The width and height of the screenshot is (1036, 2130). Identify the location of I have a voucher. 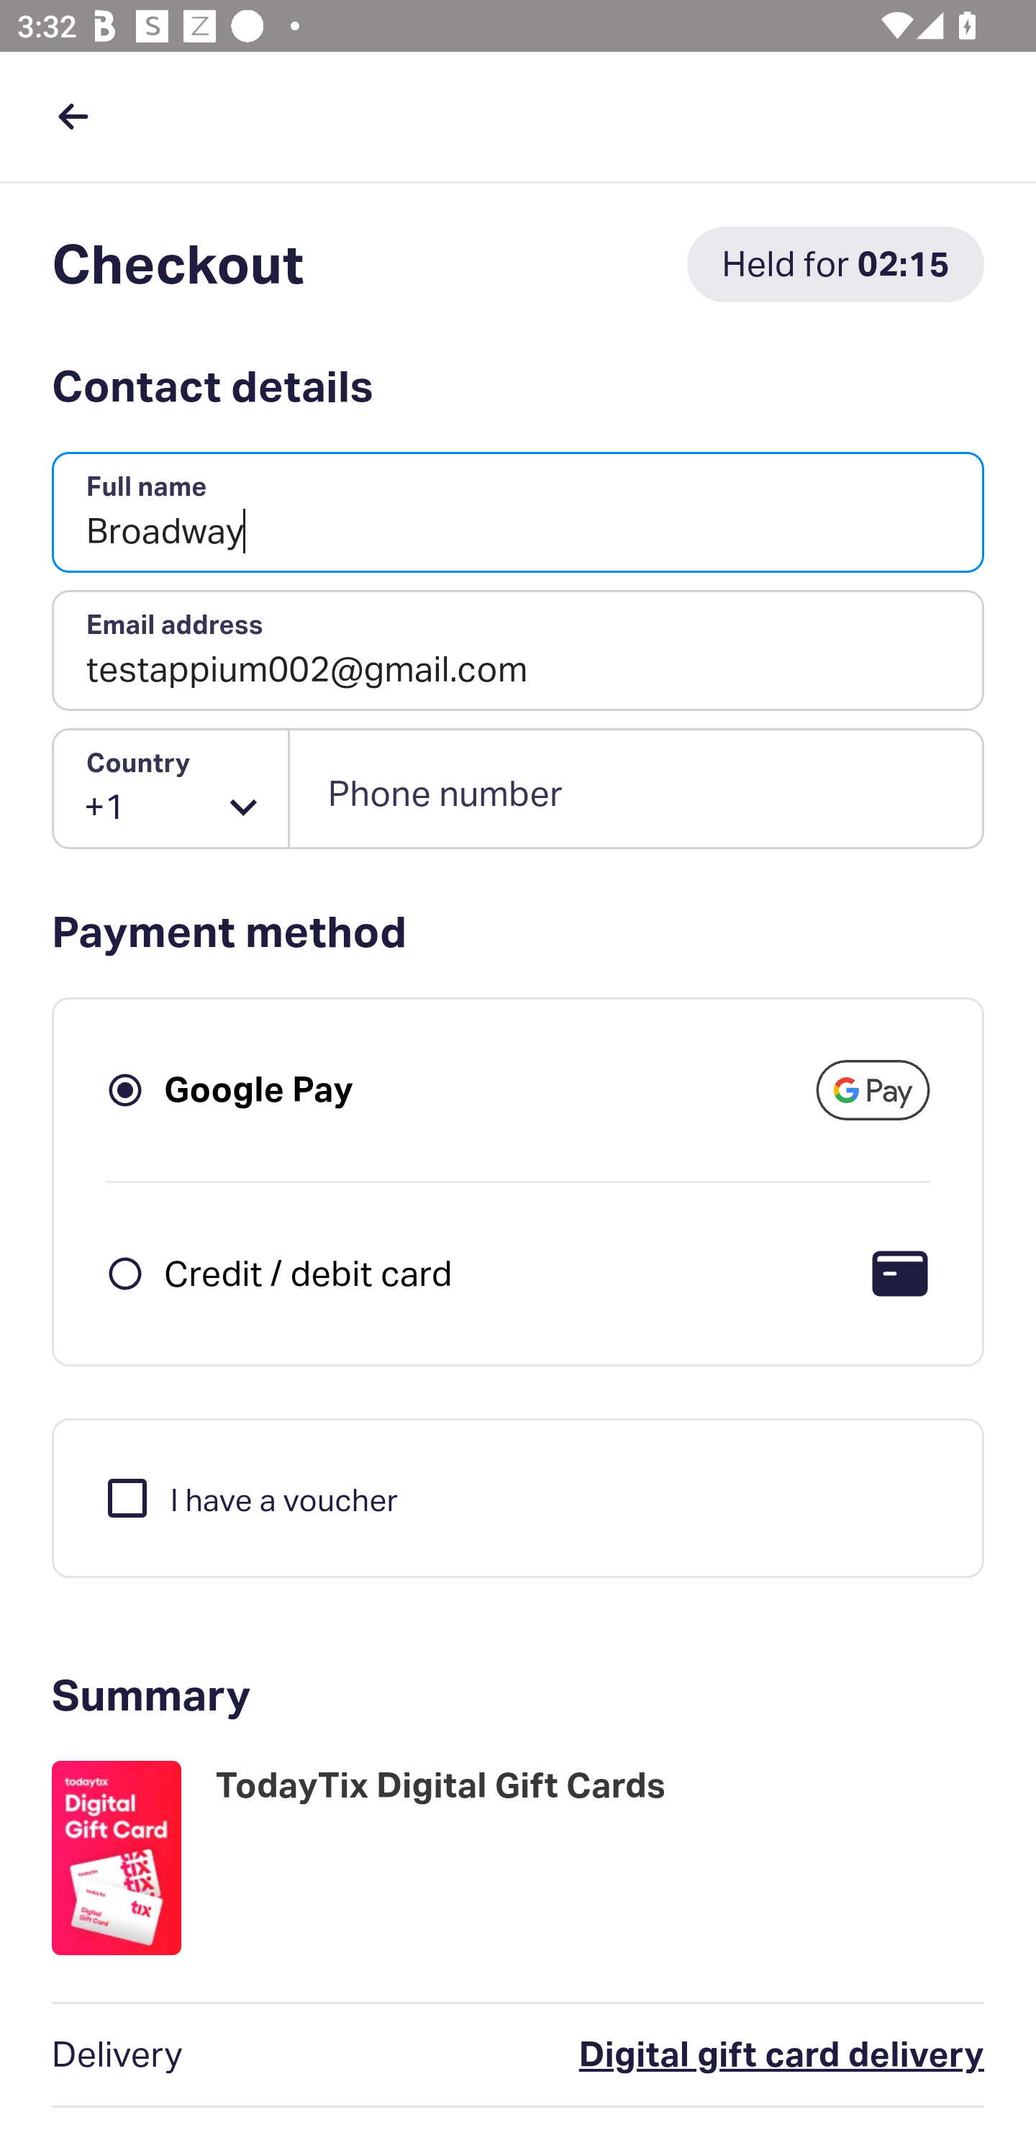
(250, 1497).